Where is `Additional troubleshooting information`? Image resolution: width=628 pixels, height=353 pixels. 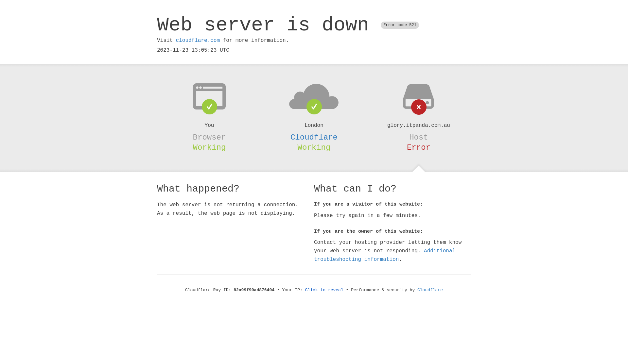
Additional troubleshooting information is located at coordinates (385, 255).